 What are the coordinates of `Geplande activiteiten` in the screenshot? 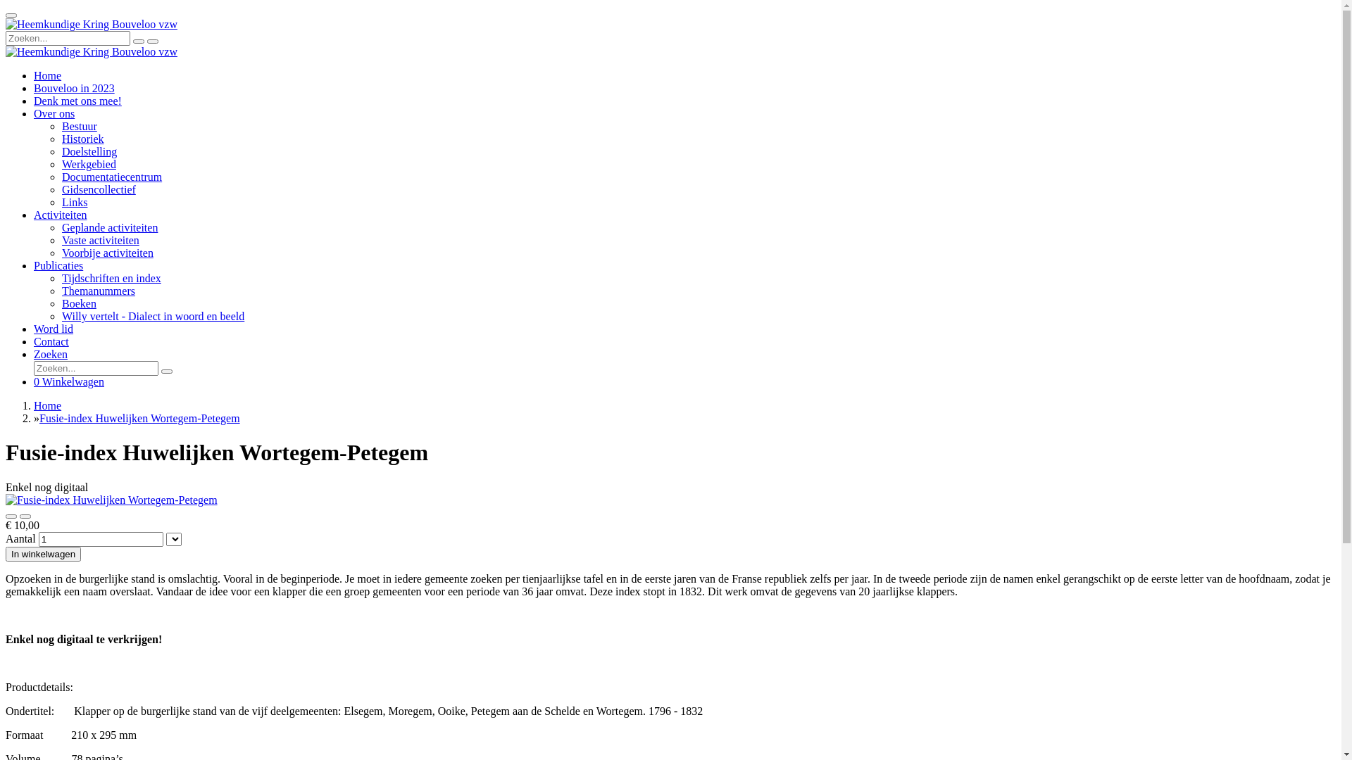 It's located at (110, 228).